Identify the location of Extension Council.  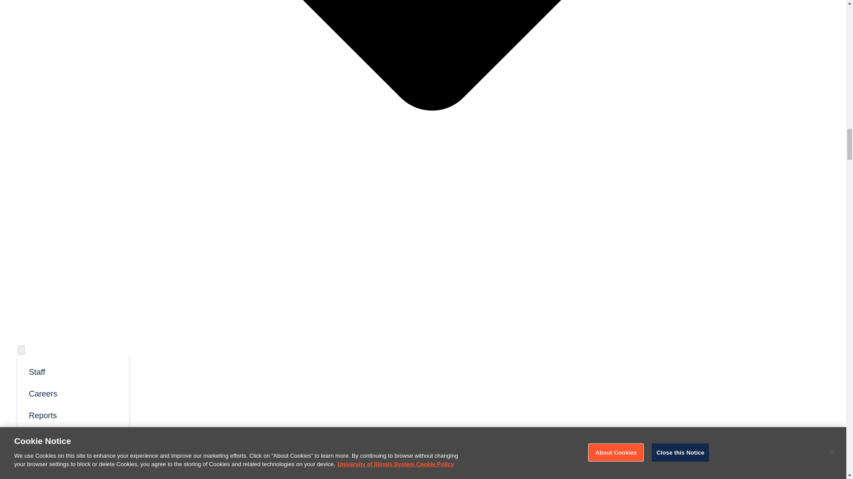
(73, 436).